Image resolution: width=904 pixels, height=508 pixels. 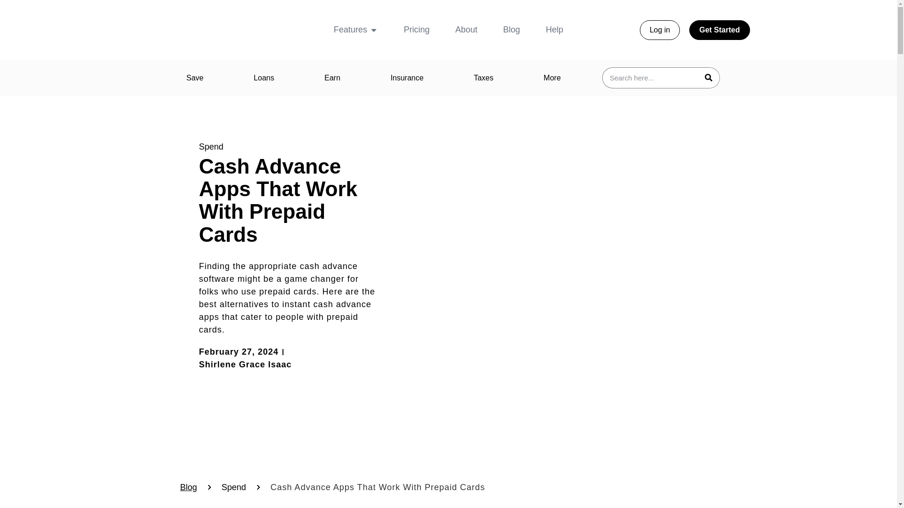 What do you see at coordinates (407, 78) in the screenshot?
I see `Insurance` at bounding box center [407, 78].